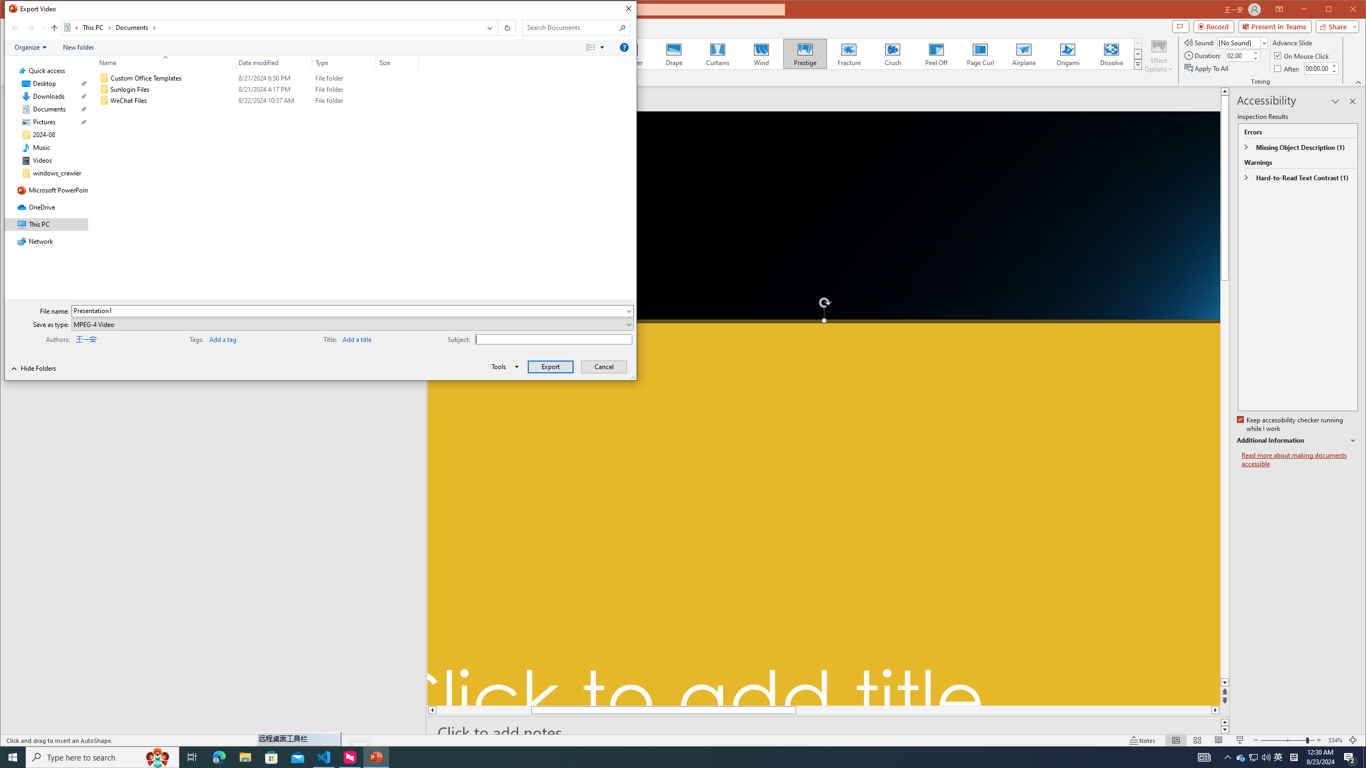 The image size is (1366, 768). Describe the element at coordinates (848, 54) in the screenshot. I see `Fracture` at that location.